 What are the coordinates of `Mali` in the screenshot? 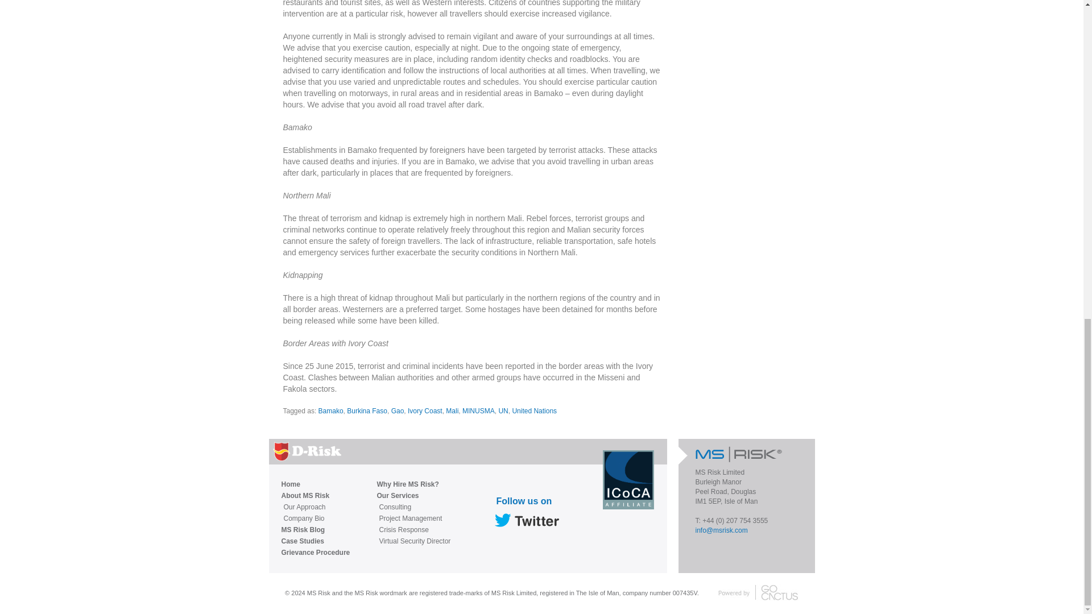 It's located at (452, 411).